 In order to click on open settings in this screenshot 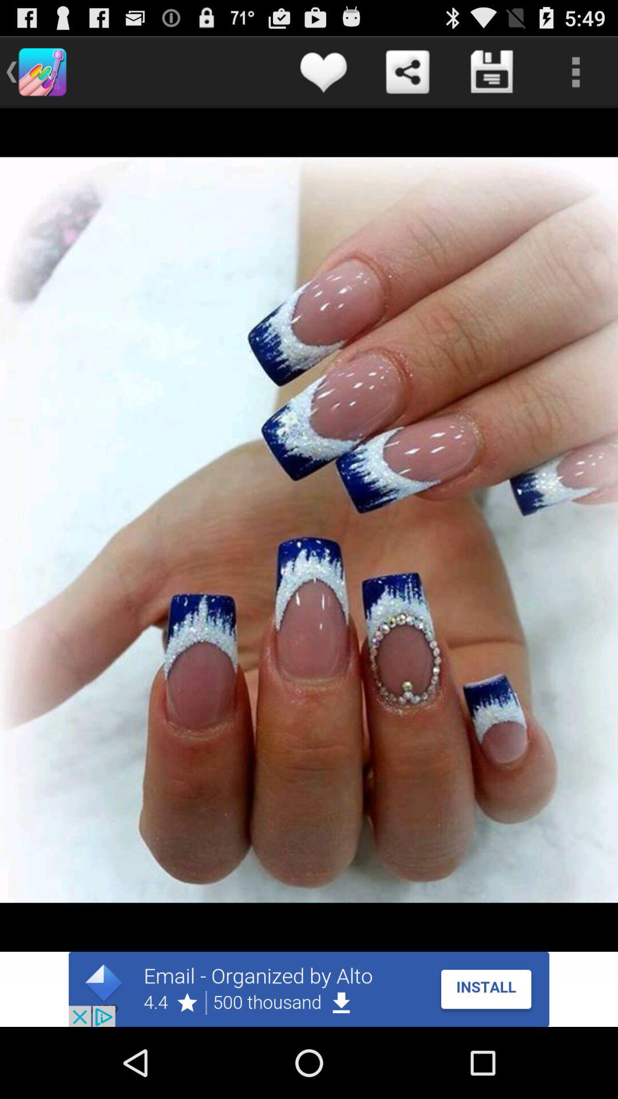, I will do `click(576, 72)`.